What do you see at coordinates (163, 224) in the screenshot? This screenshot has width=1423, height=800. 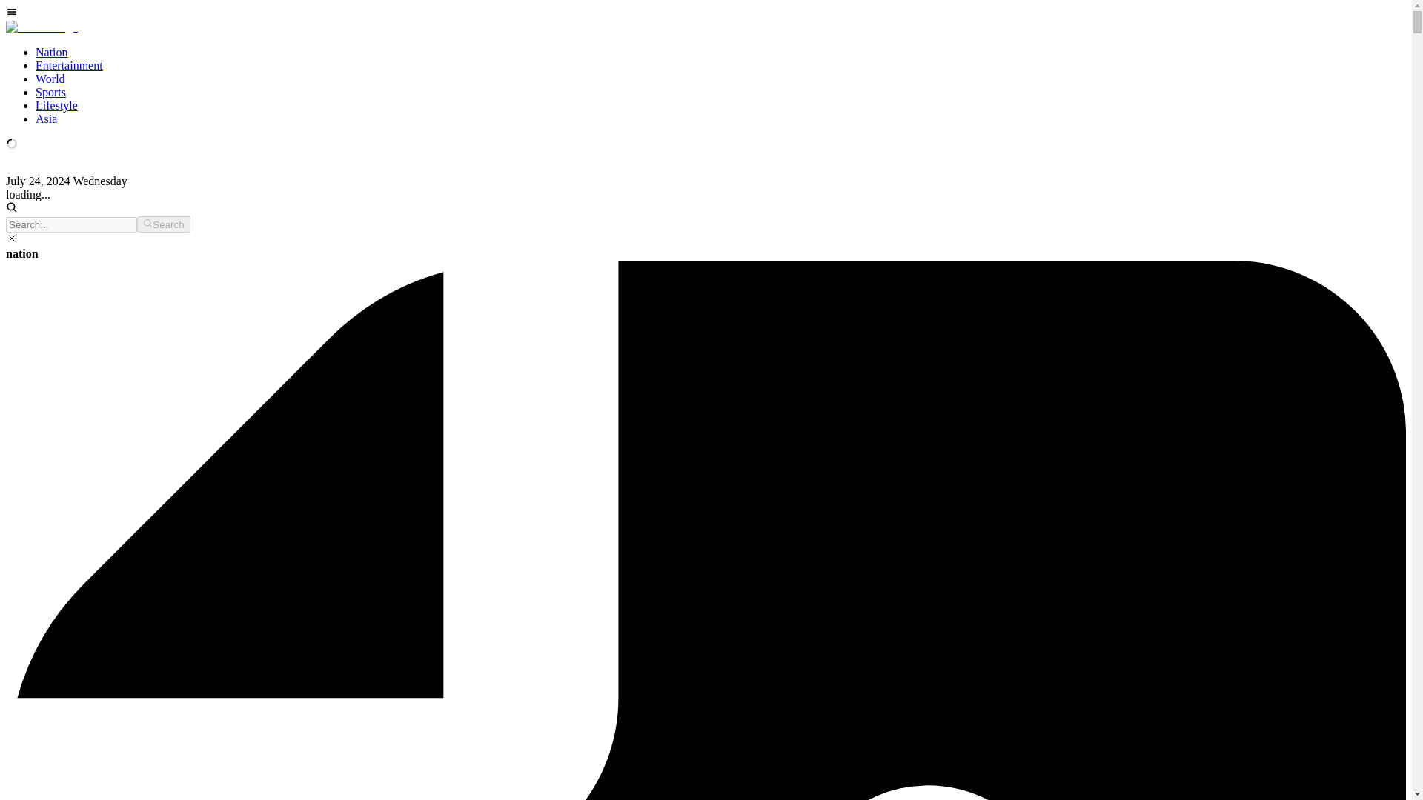 I see `Search` at bounding box center [163, 224].